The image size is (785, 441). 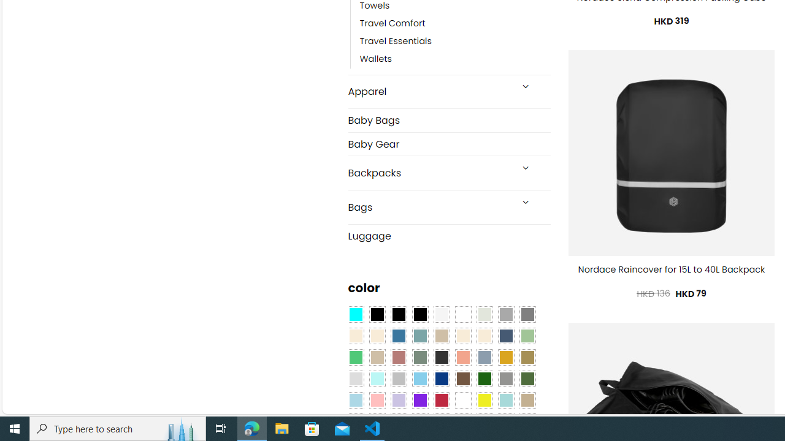 I want to click on Navy Blue, so click(x=442, y=379).